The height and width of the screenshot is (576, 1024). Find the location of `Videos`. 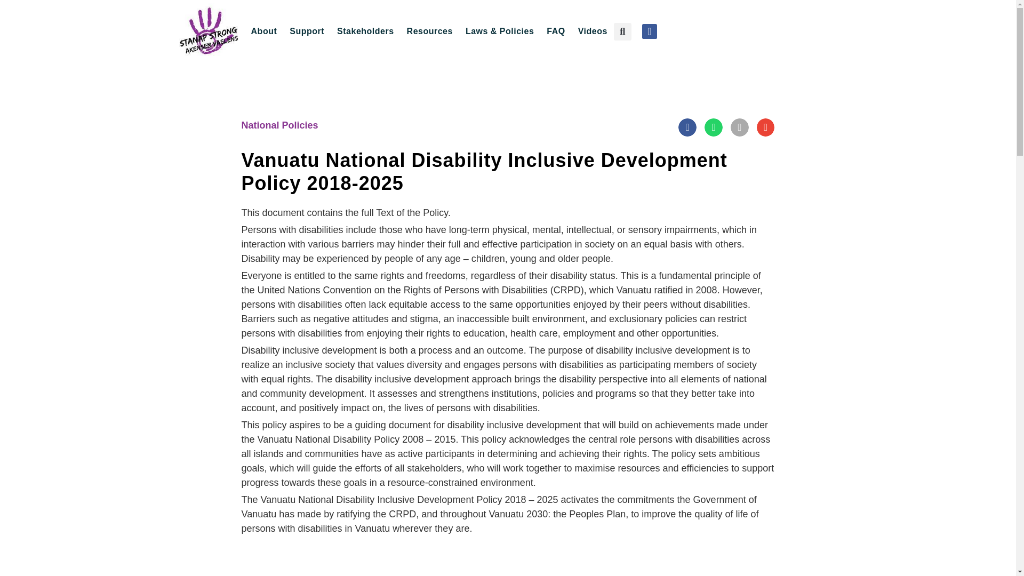

Videos is located at coordinates (592, 31).